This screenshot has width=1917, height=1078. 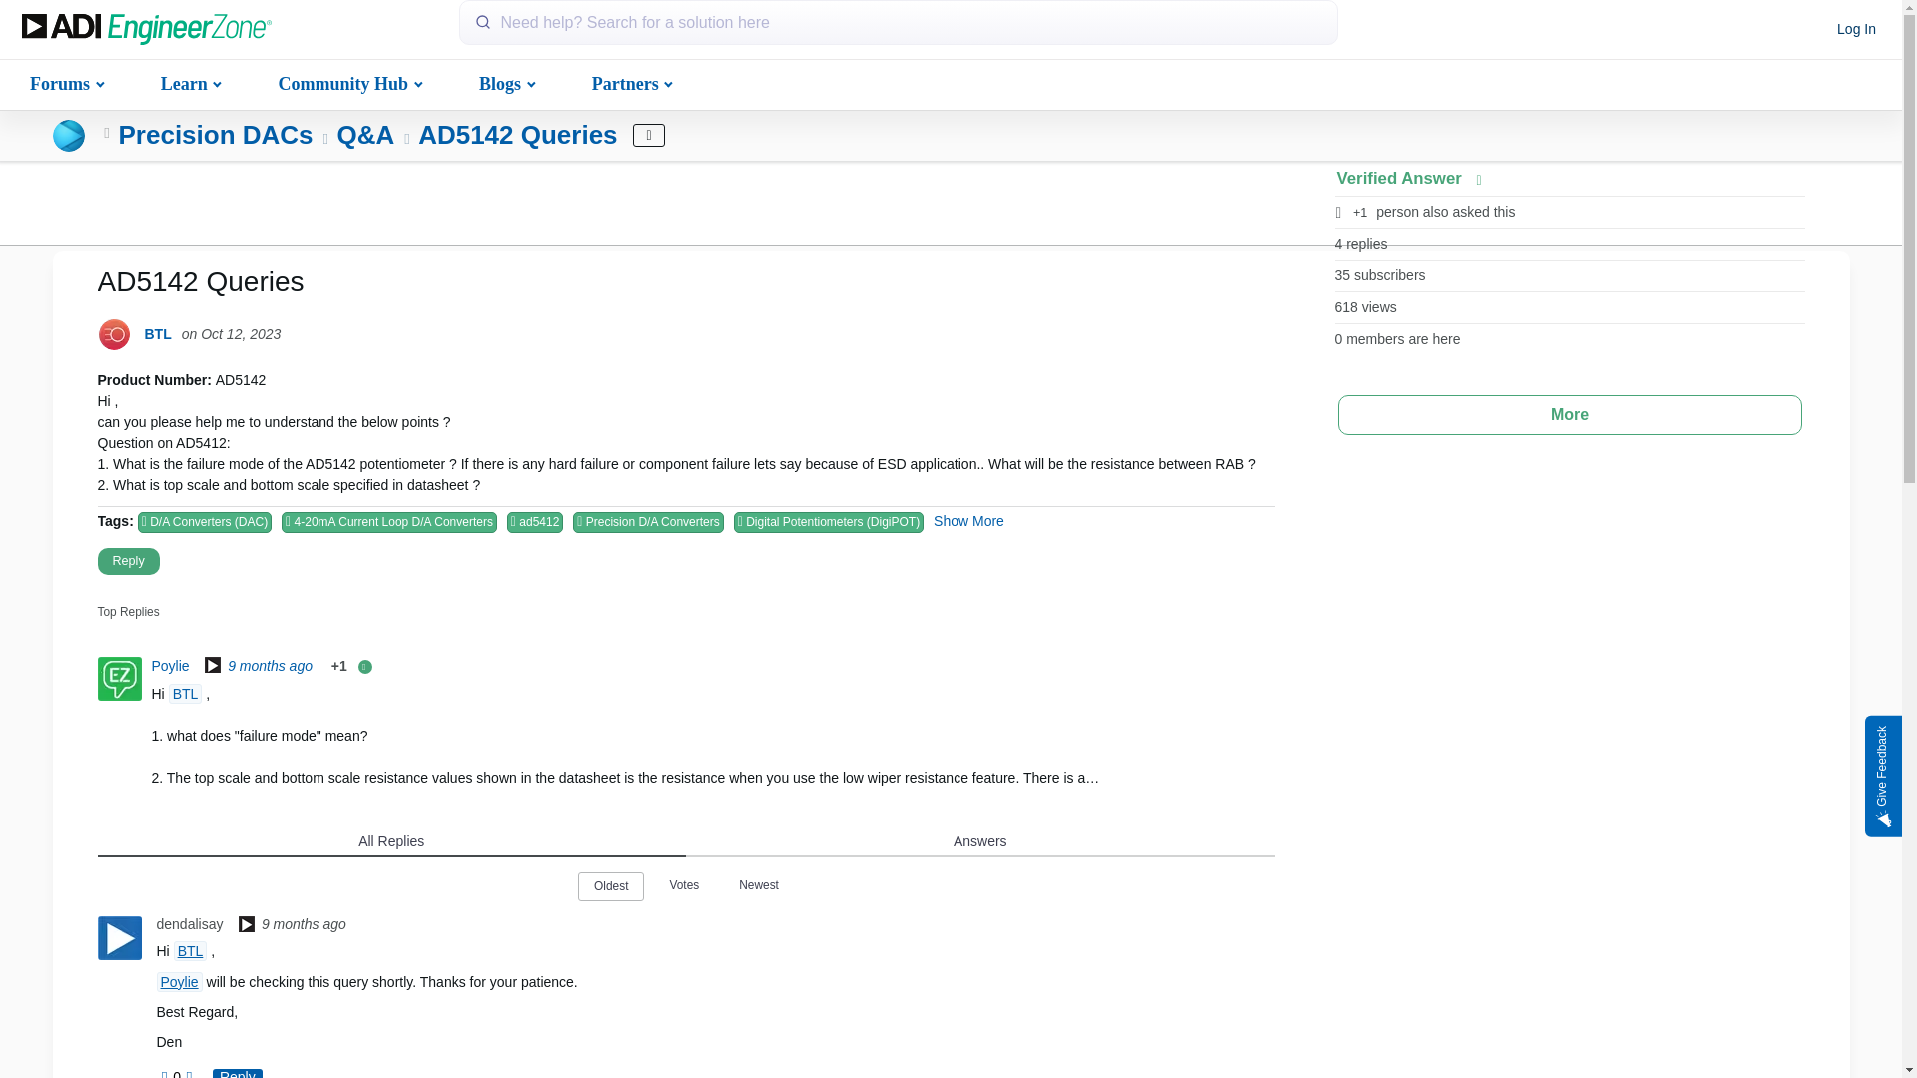 I want to click on Analog Employees, so click(x=212, y=667).